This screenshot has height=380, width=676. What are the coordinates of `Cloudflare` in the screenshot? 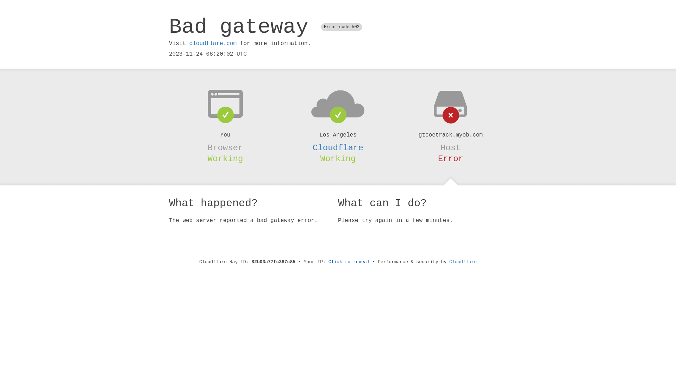 It's located at (338, 148).